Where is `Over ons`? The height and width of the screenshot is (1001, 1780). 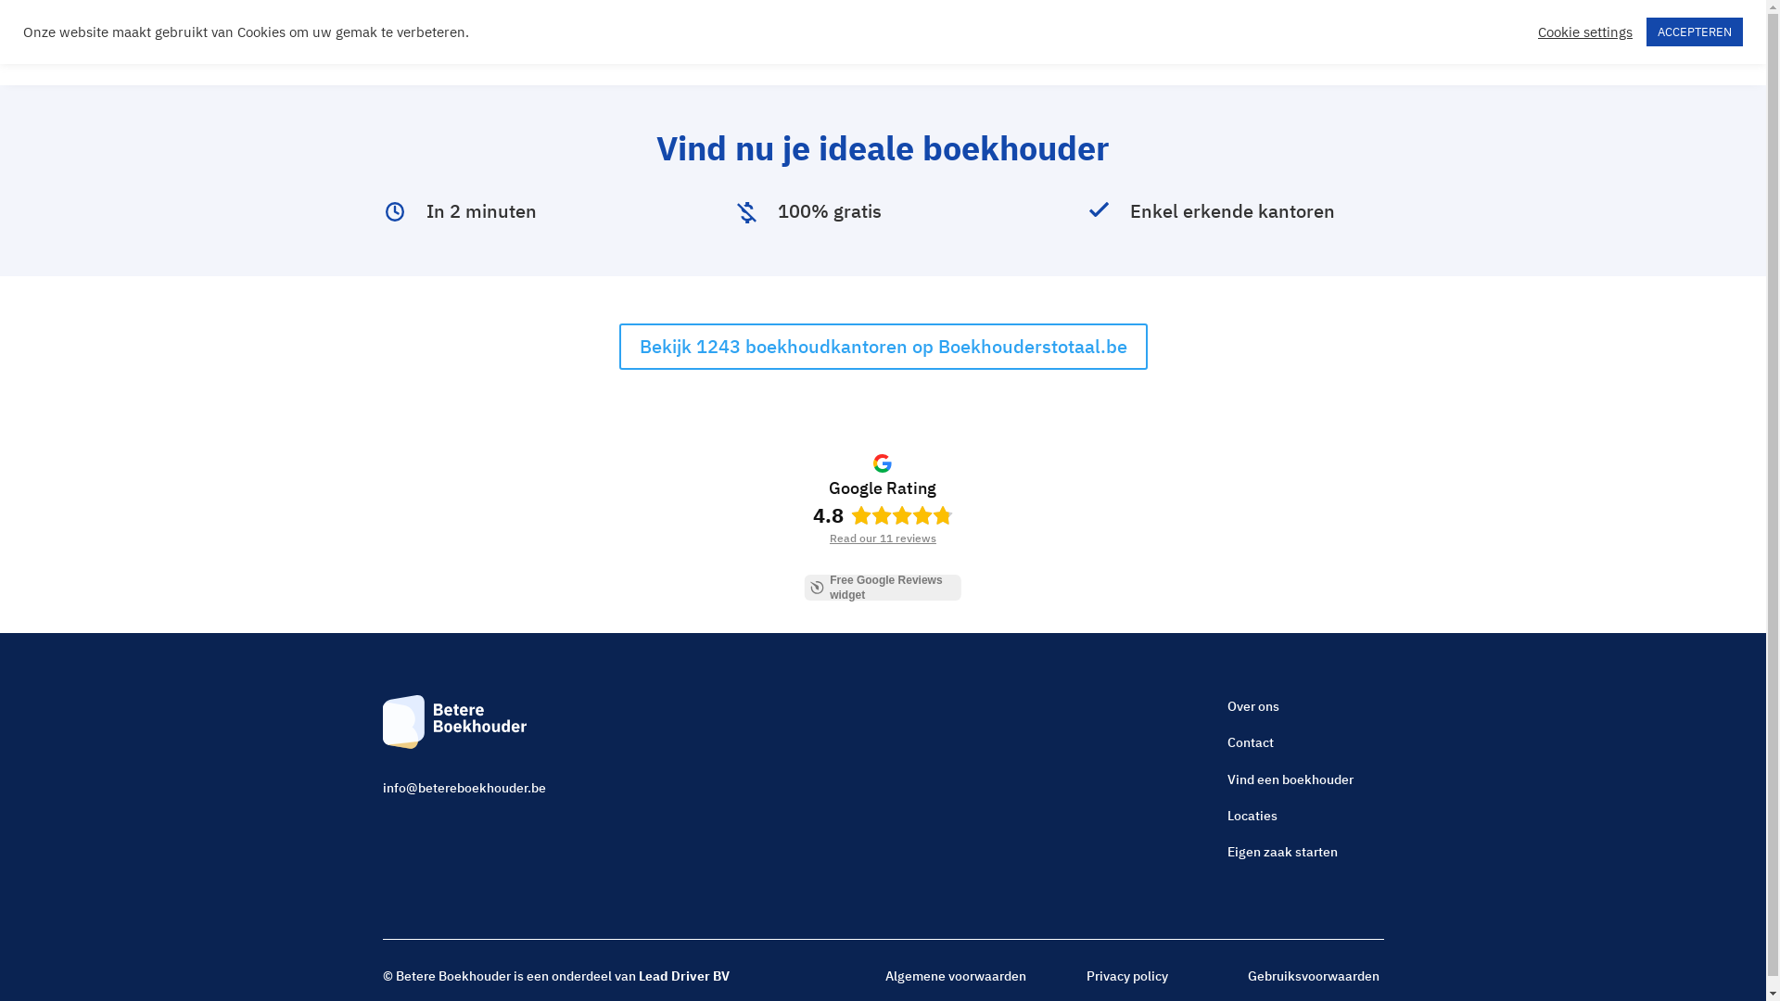
Over ons is located at coordinates (934, 47).